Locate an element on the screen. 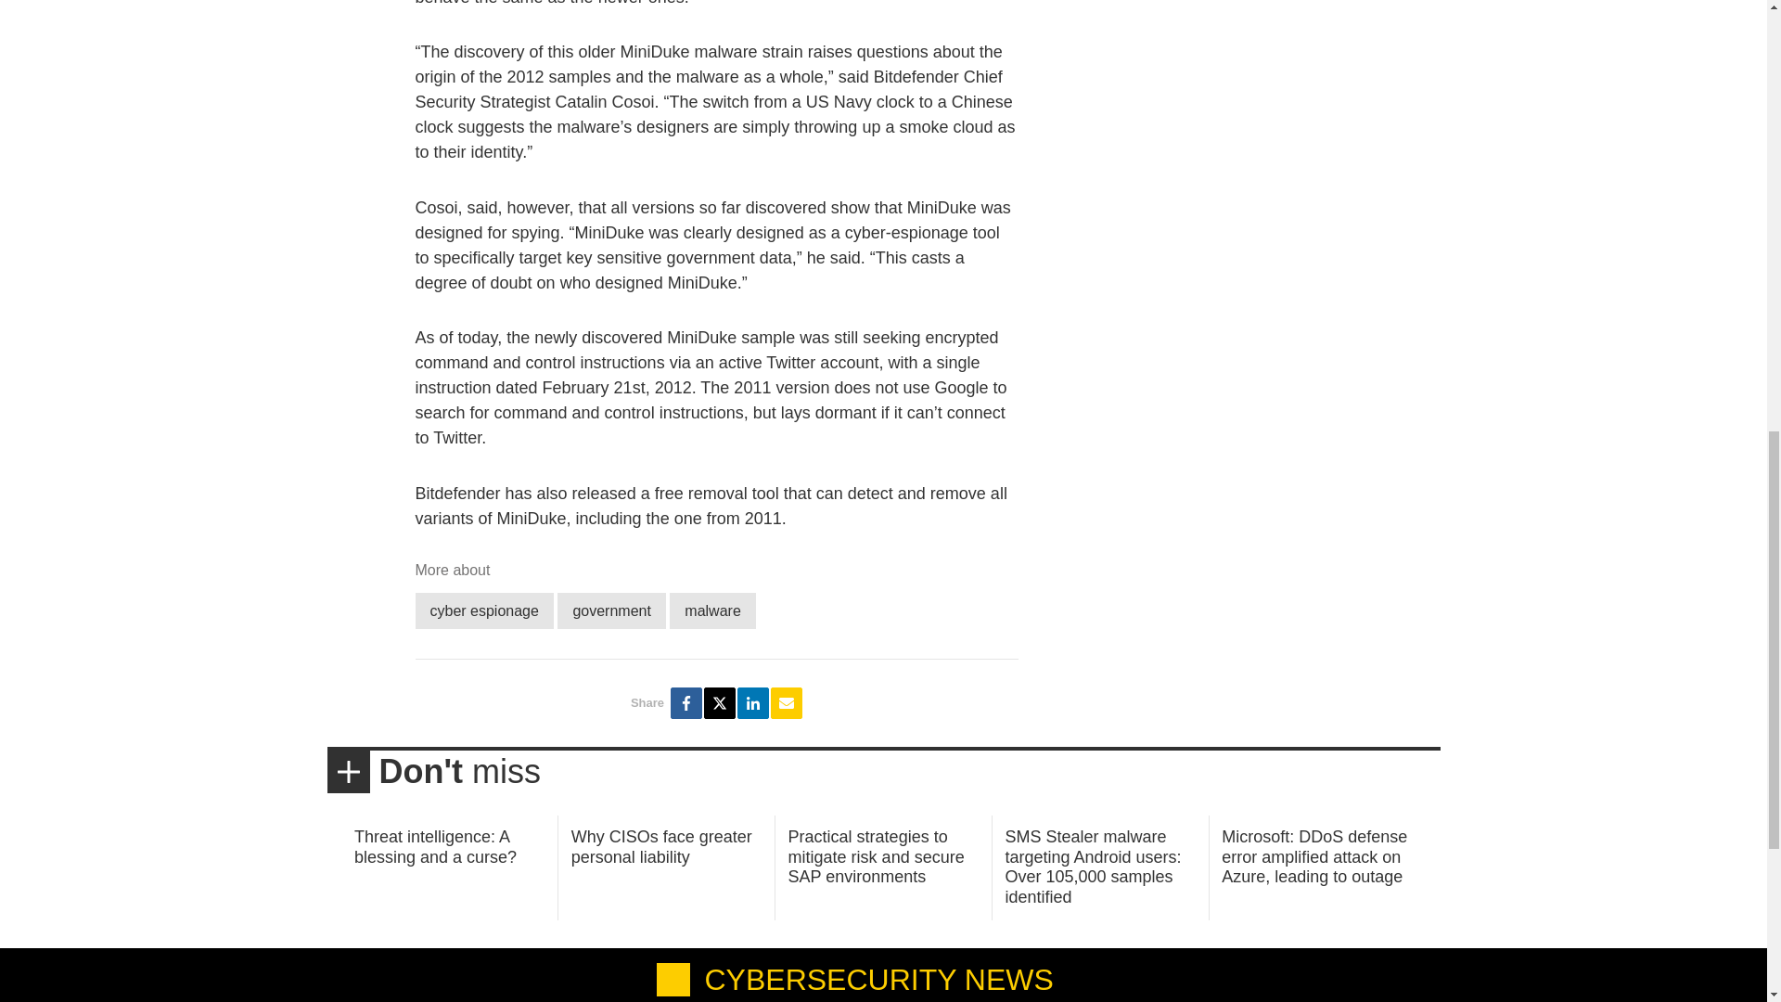 This screenshot has width=1781, height=1002. Threat intelligence: A blessing and a curse? is located at coordinates (435, 847).